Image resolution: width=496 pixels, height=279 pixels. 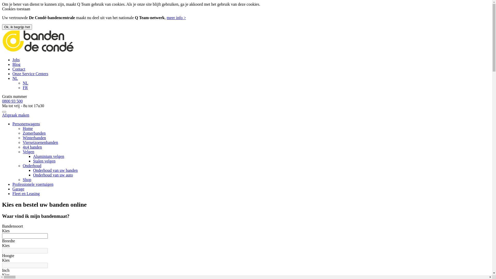 What do you see at coordinates (34, 138) in the screenshot?
I see `Winterbanden` at bounding box center [34, 138].